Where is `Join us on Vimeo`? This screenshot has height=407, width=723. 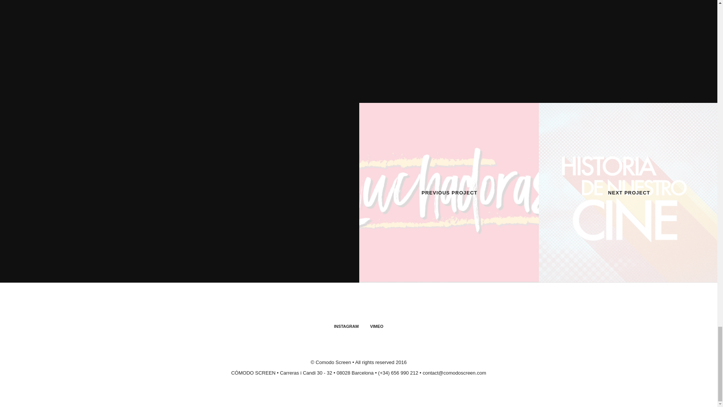 Join us on Vimeo is located at coordinates (377, 326).